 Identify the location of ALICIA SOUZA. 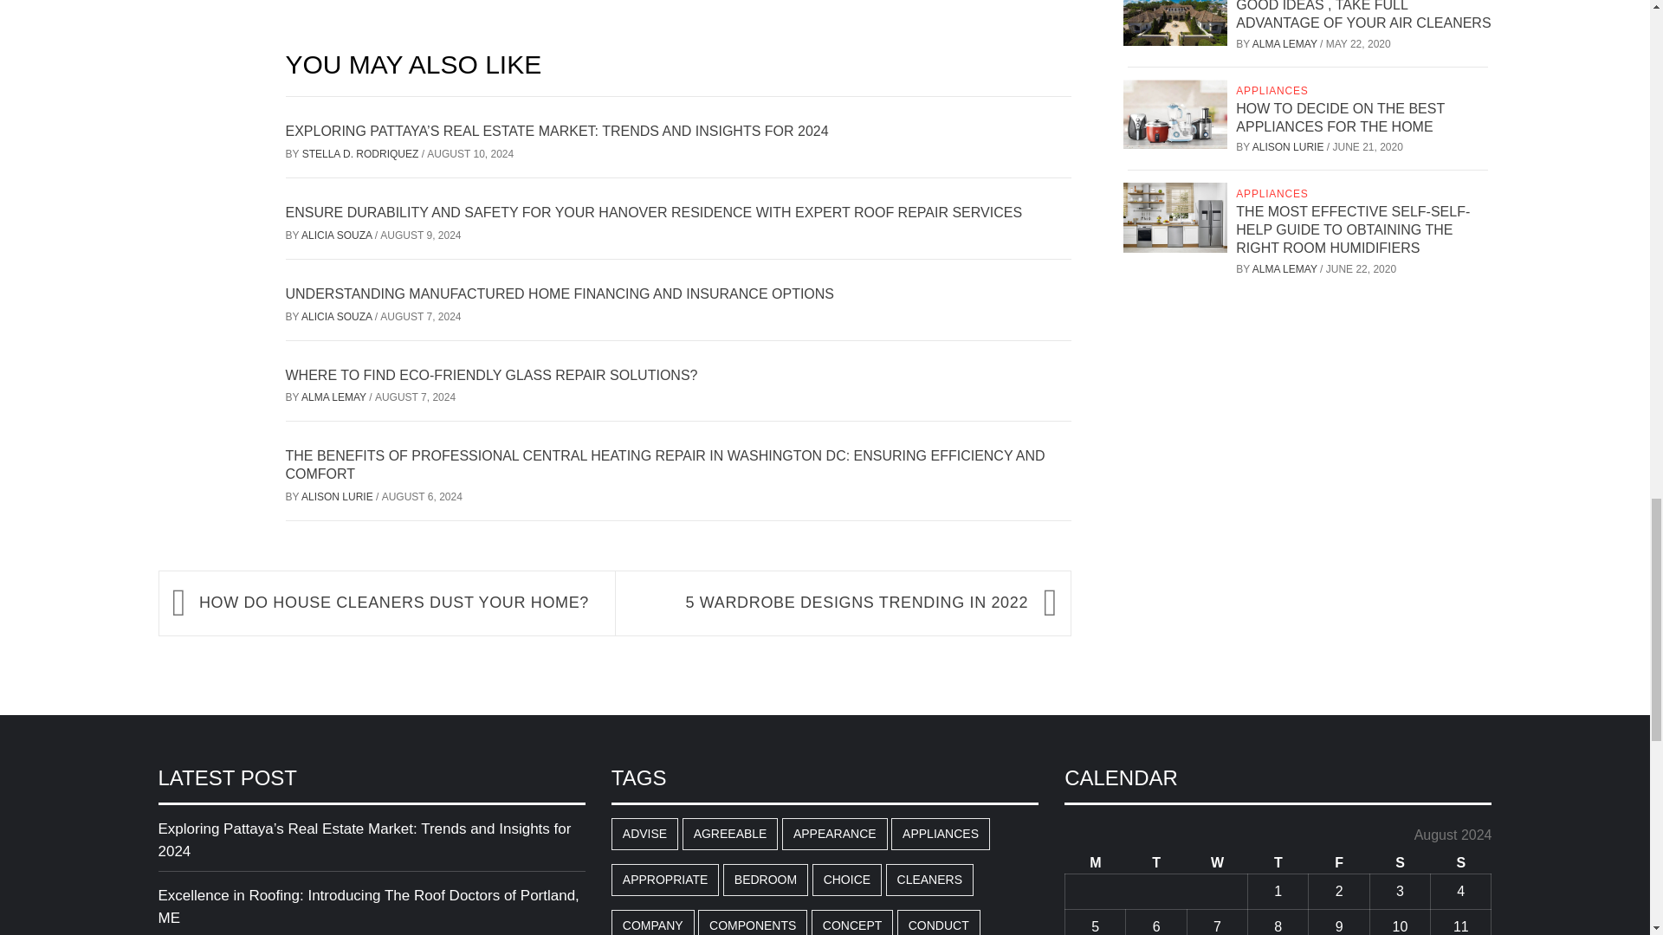
(338, 316).